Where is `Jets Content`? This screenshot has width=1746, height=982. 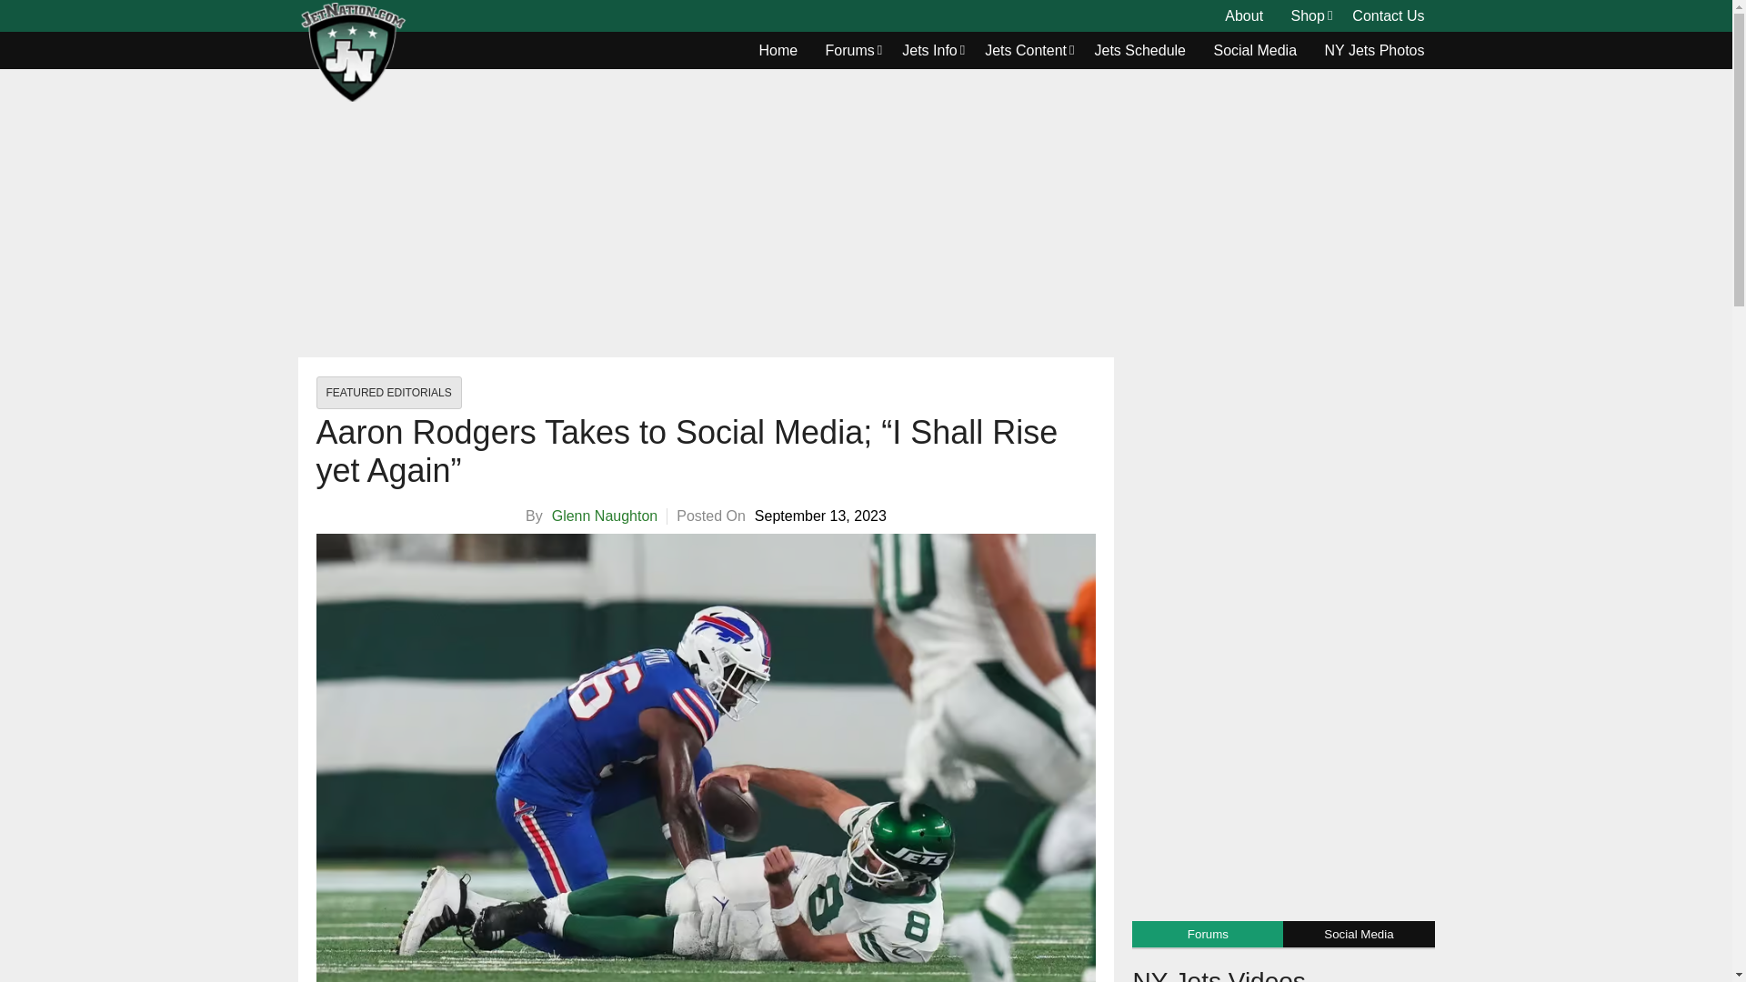
Jets Content is located at coordinates (1026, 51).